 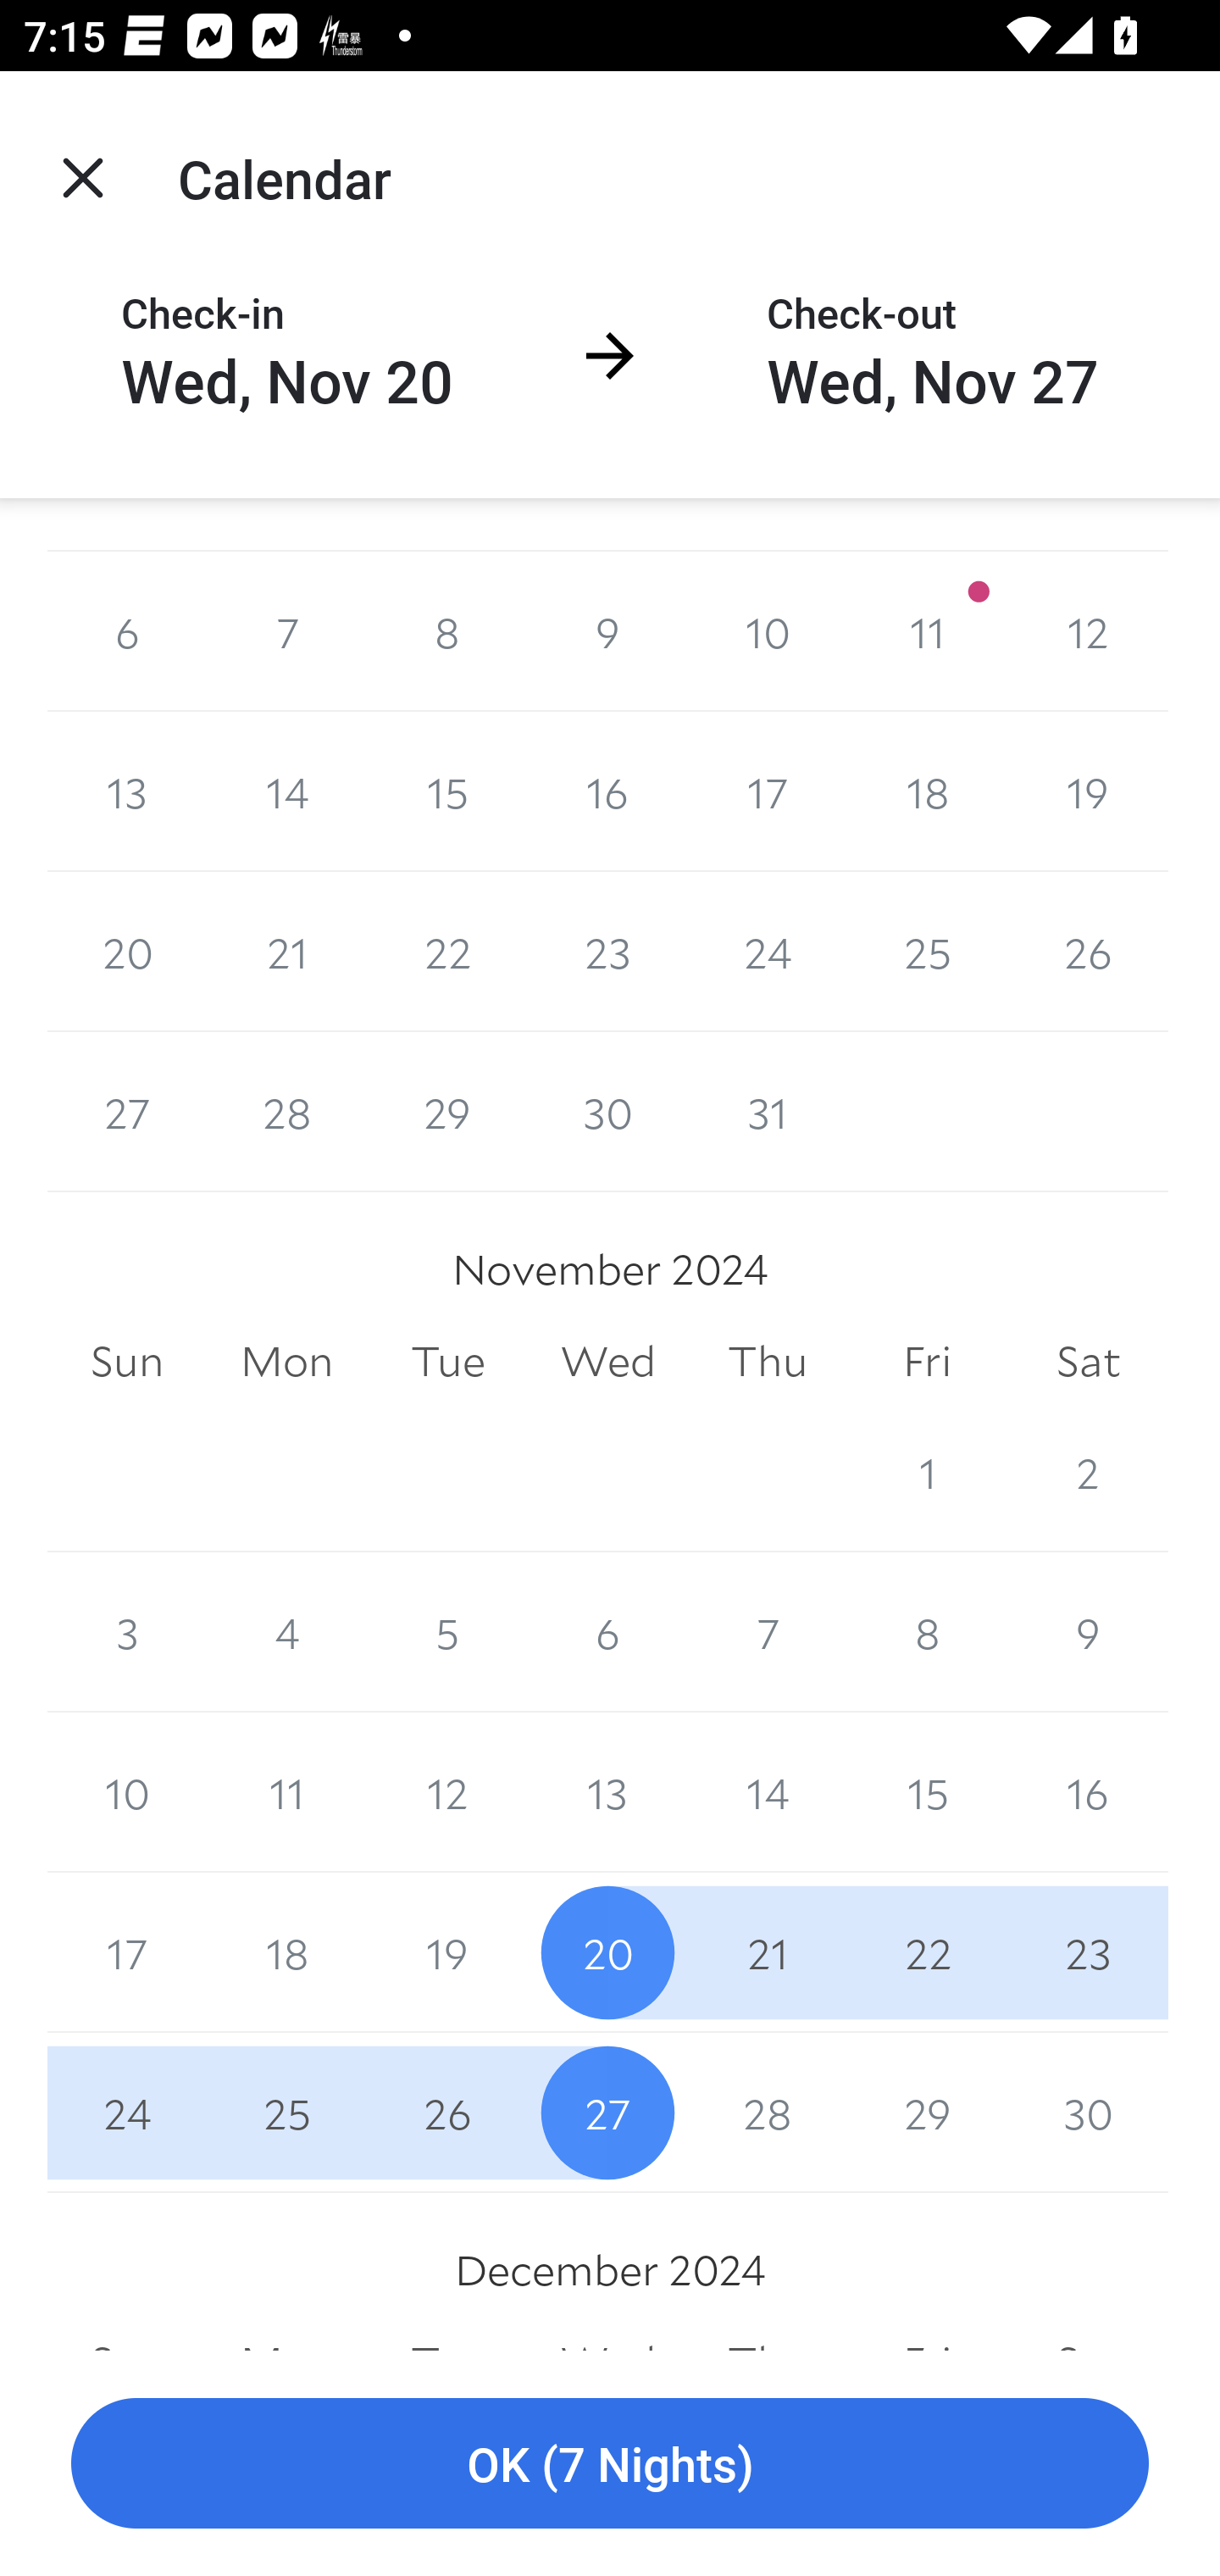 I want to click on 18 18 October 2024, so click(x=927, y=791).